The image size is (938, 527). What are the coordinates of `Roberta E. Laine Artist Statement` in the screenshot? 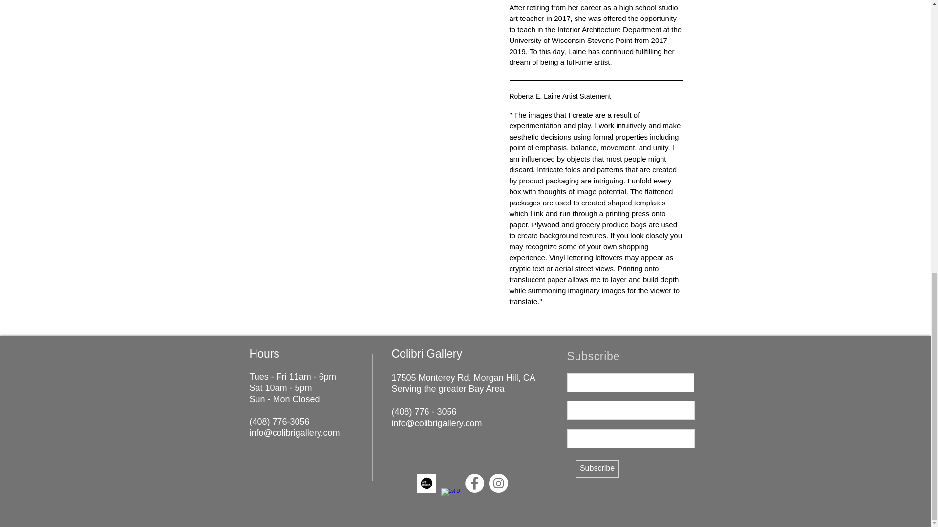 It's located at (596, 97).